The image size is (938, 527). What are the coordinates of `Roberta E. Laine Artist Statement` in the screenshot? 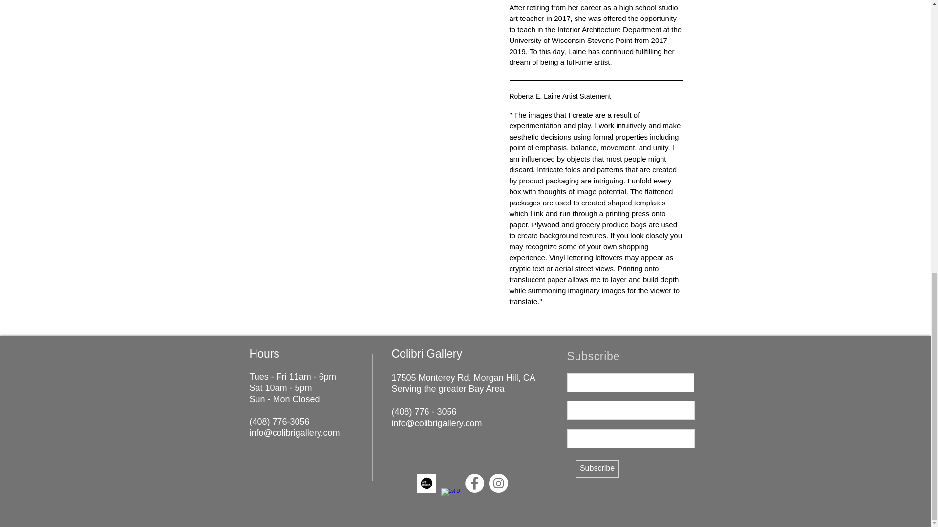 It's located at (596, 97).